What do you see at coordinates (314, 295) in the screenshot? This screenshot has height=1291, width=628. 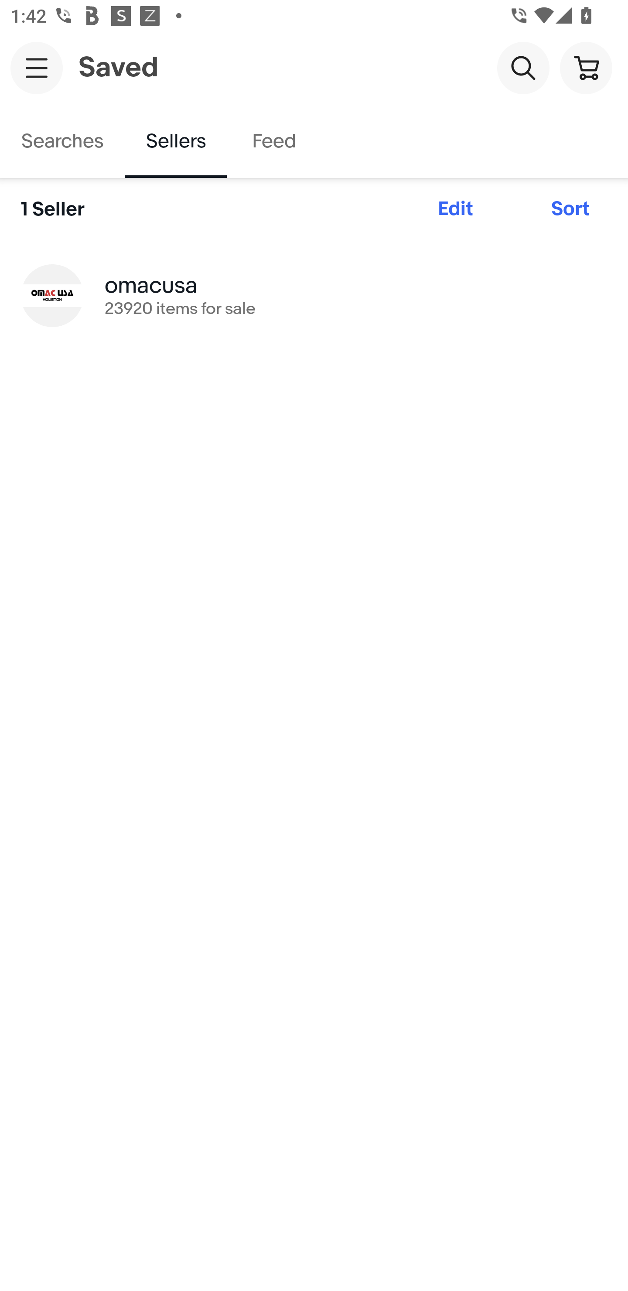 I see `omacusa 23920 items for sale` at bounding box center [314, 295].